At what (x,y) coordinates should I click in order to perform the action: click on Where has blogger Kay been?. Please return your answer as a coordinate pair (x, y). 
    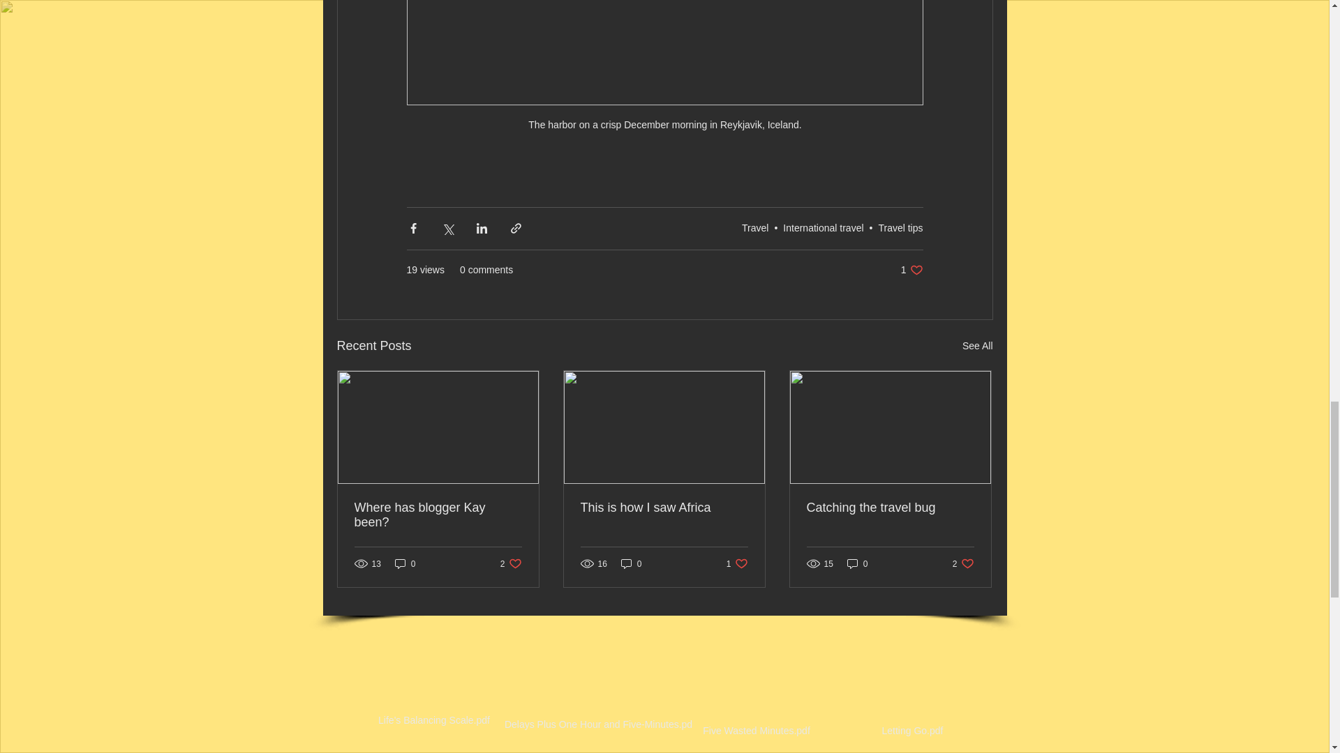
    Looking at the image, I should click on (597, 686).